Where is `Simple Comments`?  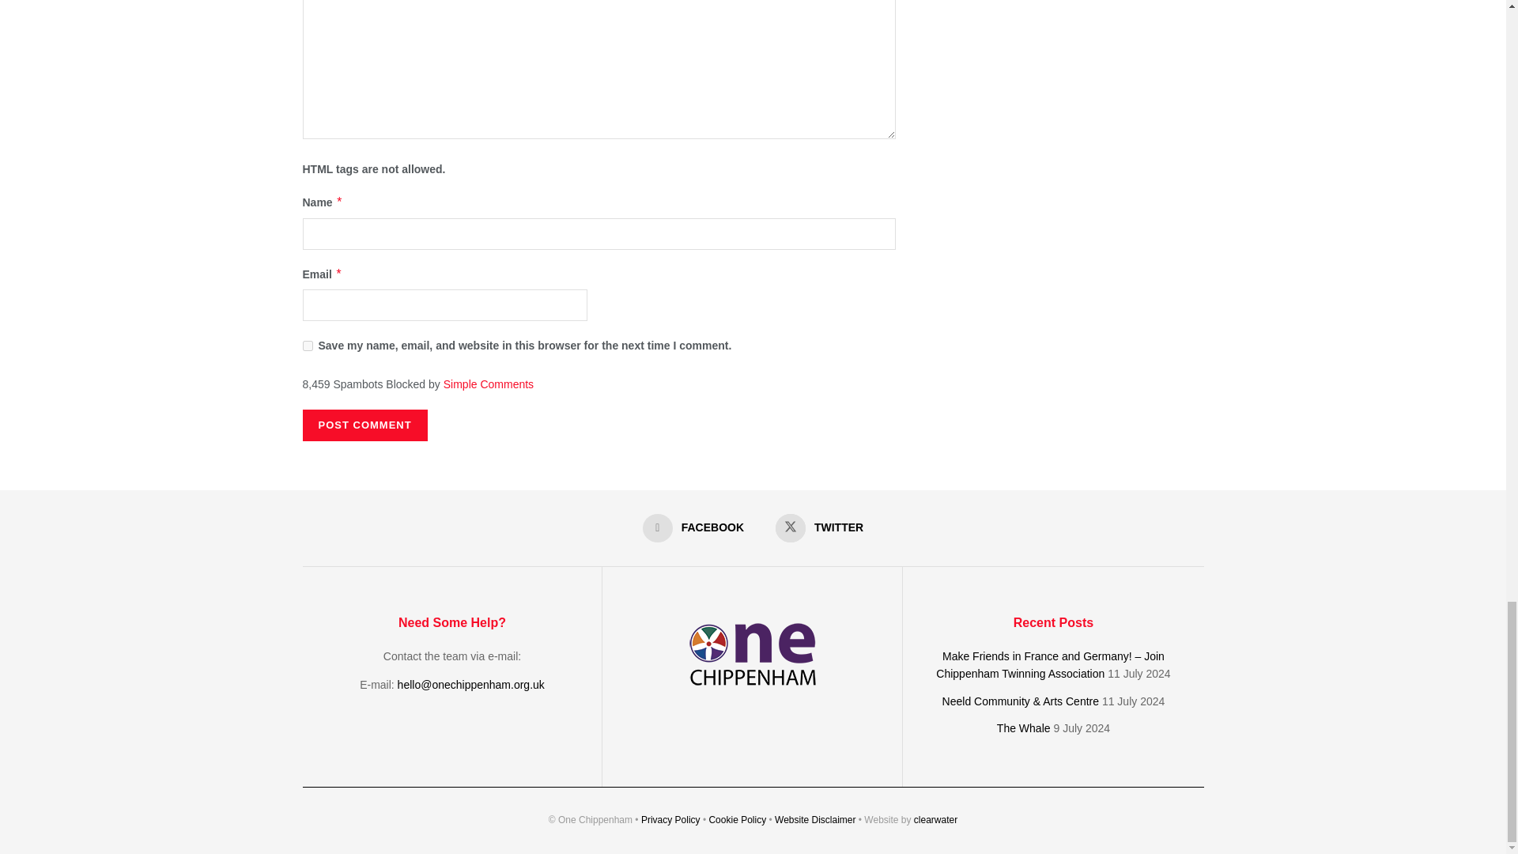 Simple Comments is located at coordinates (489, 384).